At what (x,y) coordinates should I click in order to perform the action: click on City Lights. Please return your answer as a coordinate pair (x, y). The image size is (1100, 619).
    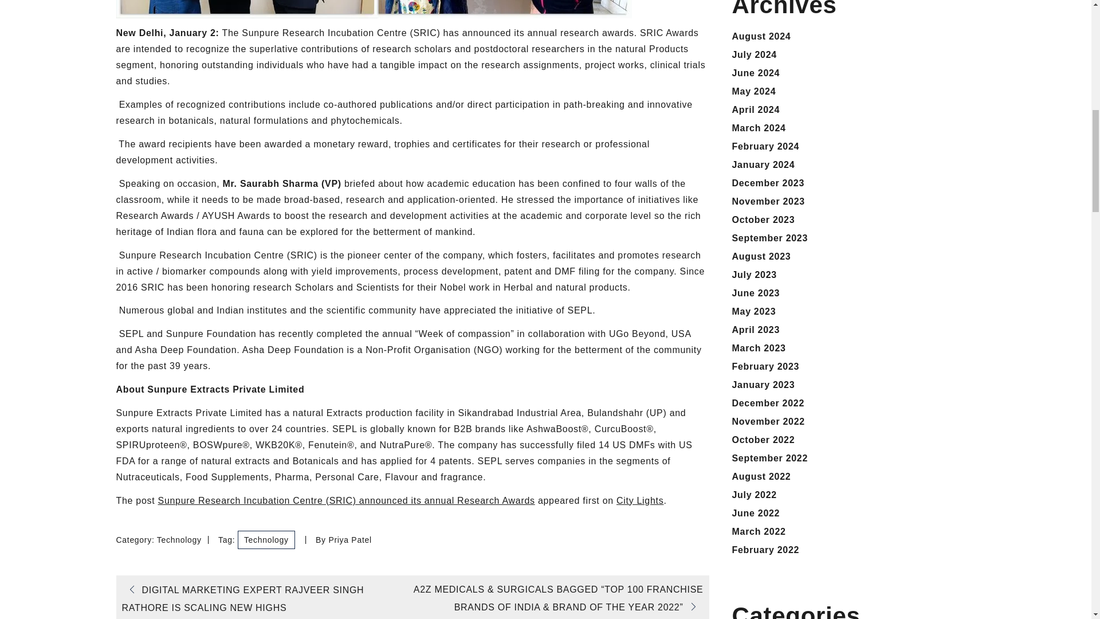
    Looking at the image, I should click on (639, 501).